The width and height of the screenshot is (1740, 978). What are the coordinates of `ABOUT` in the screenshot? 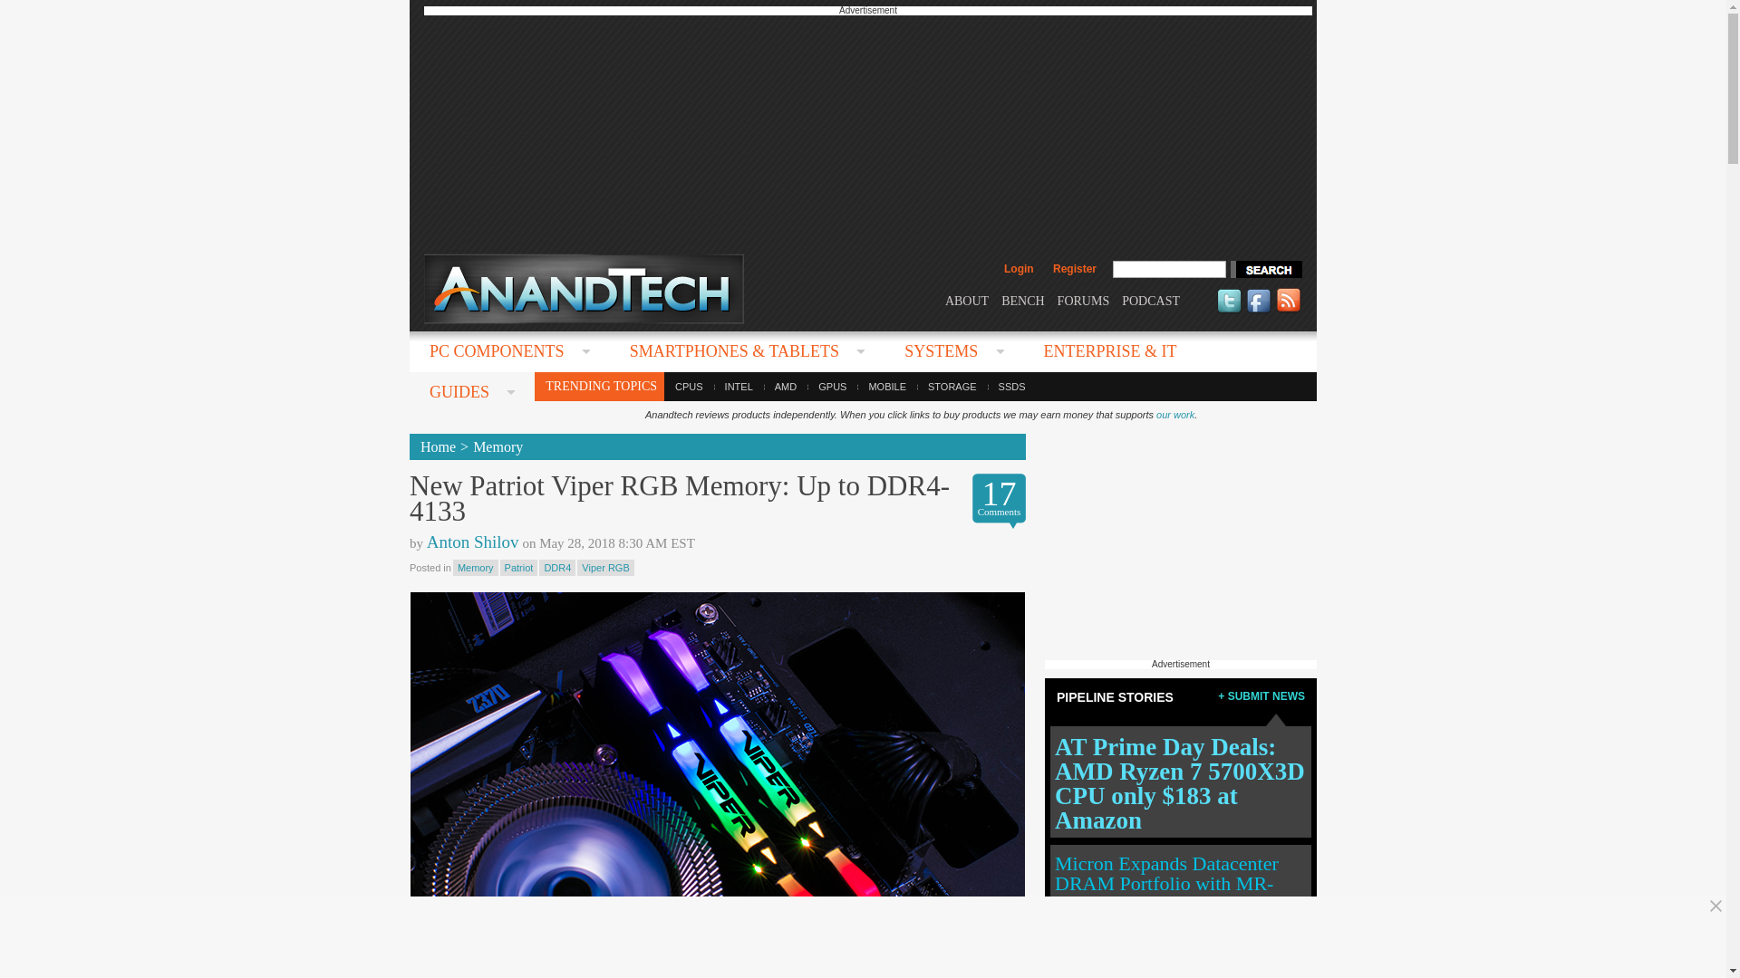 It's located at (966, 301).